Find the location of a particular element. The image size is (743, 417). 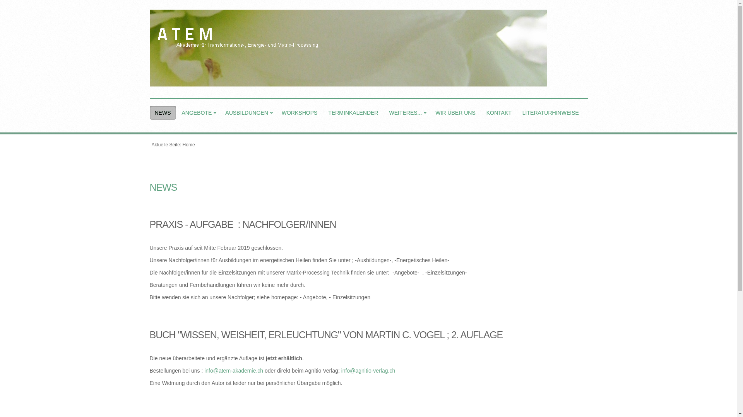

info@agnitio-verlag.ch is located at coordinates (368, 371).